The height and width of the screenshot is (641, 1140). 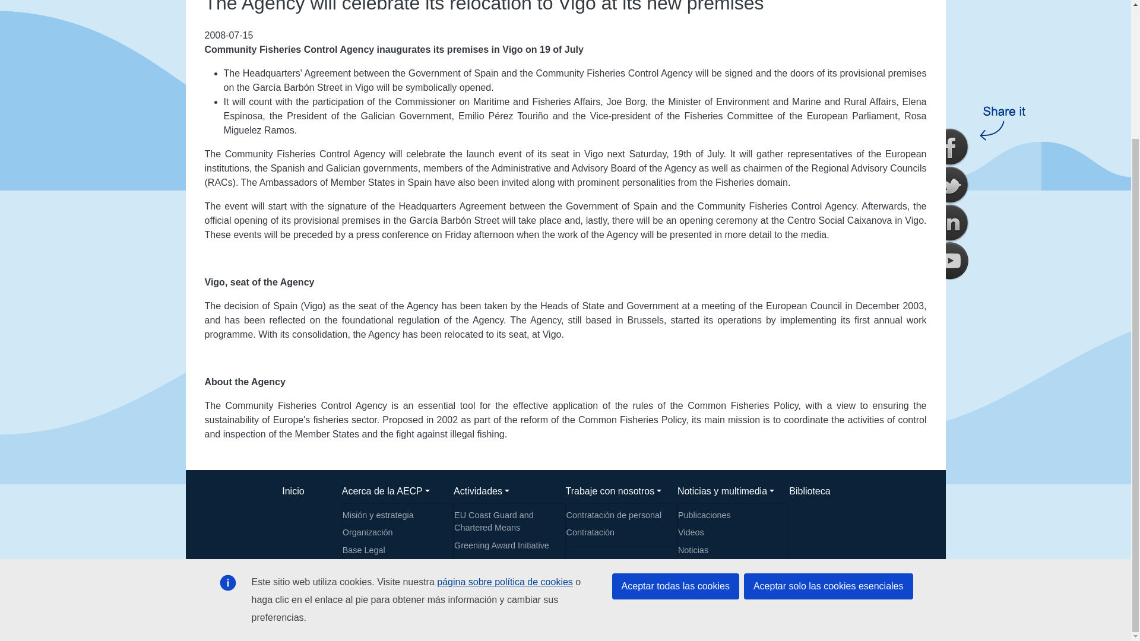 I want to click on Aceptar todas las cookies, so click(x=676, y=417).